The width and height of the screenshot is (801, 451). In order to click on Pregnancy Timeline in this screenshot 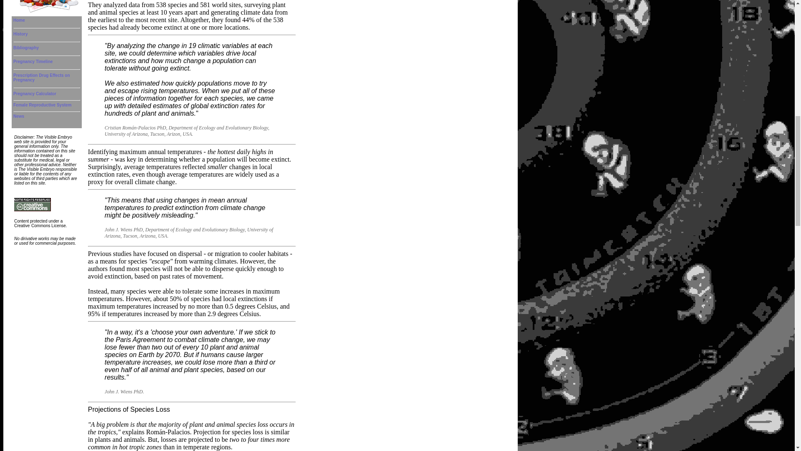, I will do `click(33, 61)`.